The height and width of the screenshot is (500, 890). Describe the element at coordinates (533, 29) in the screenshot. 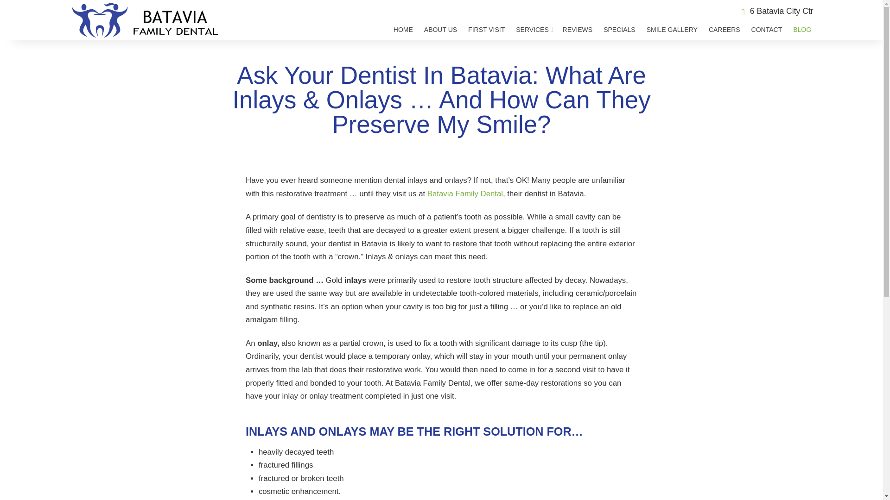

I see `SERVICES` at that location.